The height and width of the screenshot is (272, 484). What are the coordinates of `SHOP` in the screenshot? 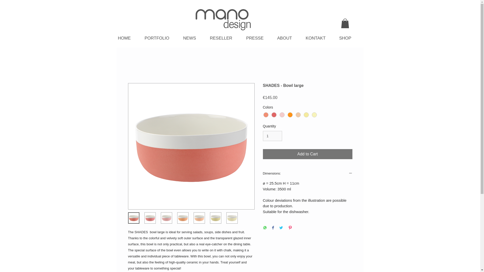 It's located at (350, 38).